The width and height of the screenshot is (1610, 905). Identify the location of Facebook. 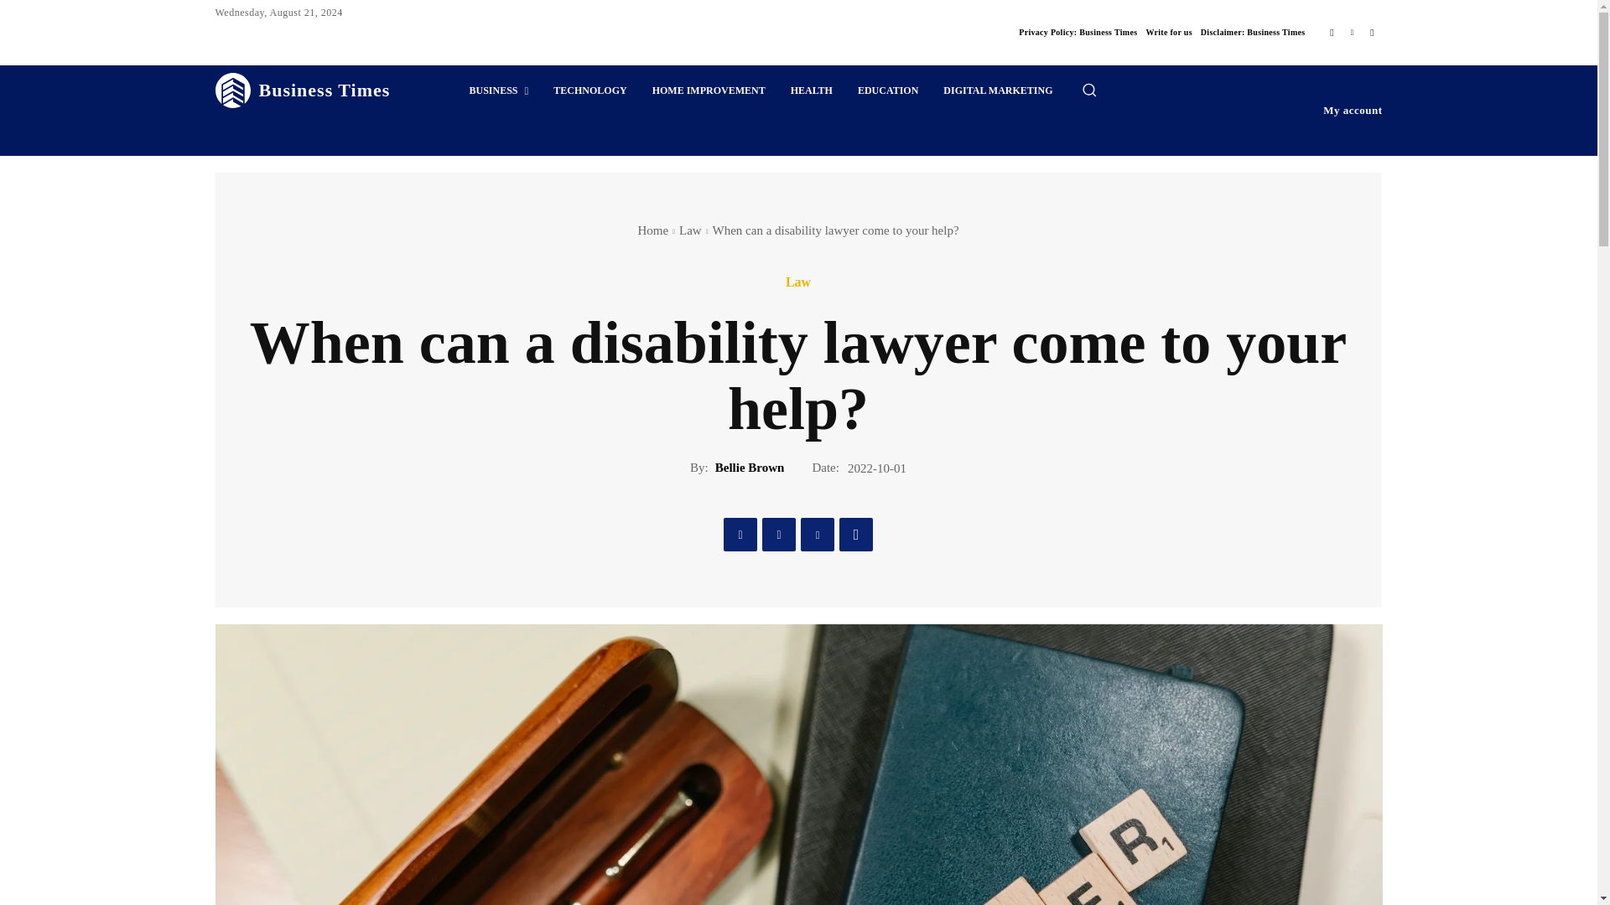
(1332, 32).